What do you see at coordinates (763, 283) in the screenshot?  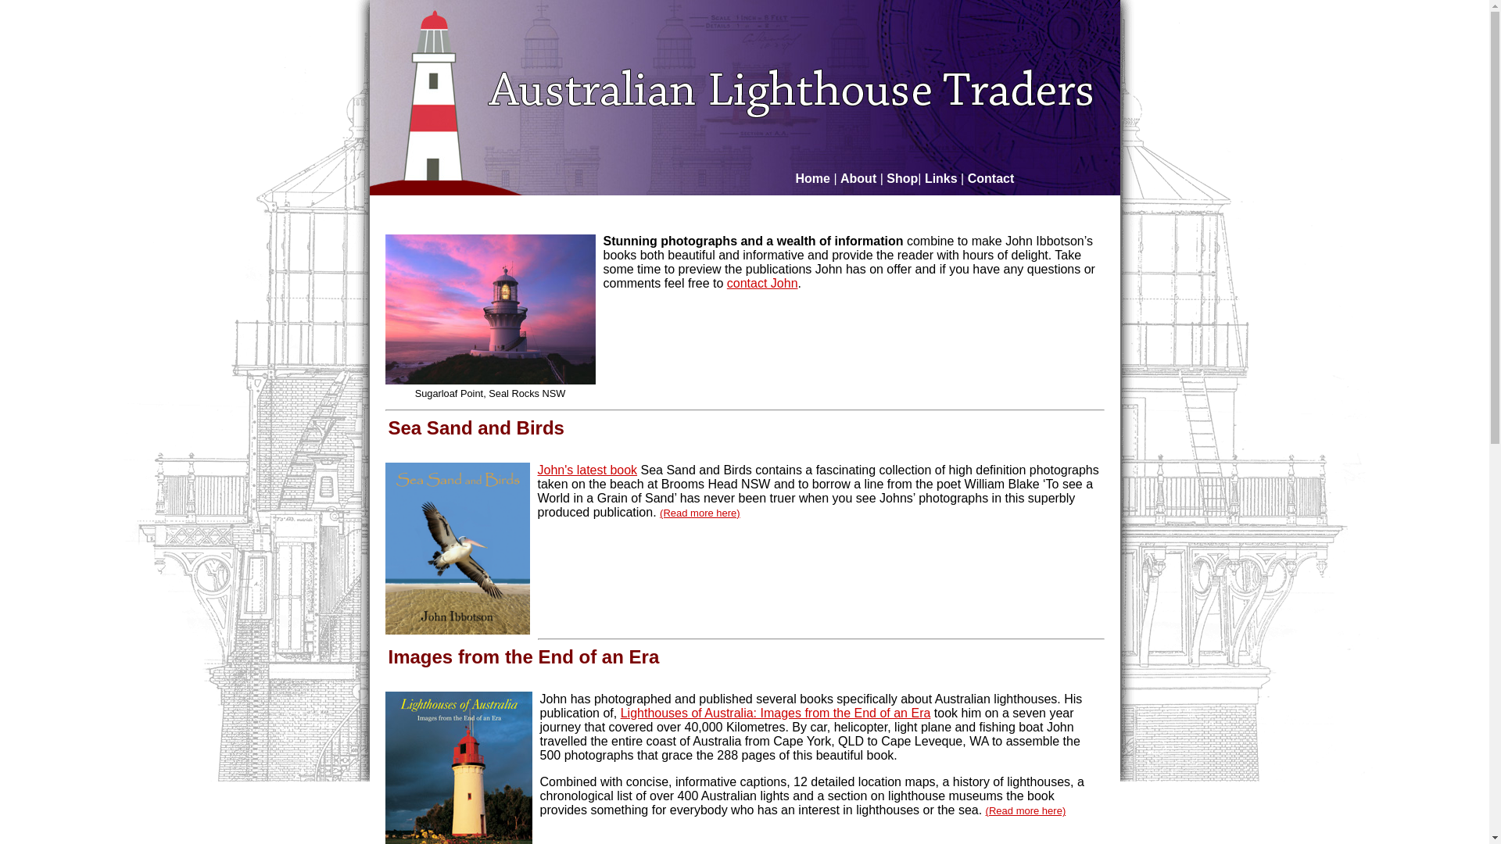 I see `contact John` at bounding box center [763, 283].